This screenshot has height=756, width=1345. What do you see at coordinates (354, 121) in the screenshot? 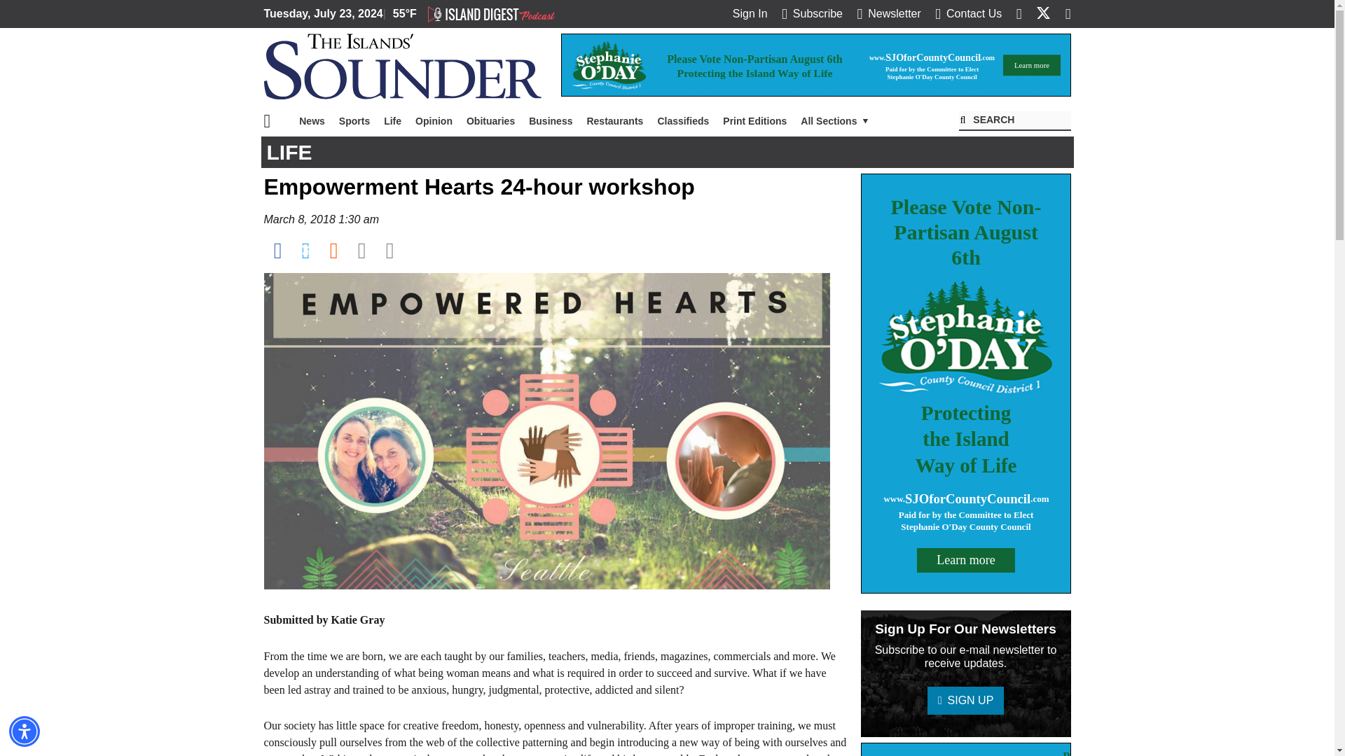
I see `Sports` at bounding box center [354, 121].